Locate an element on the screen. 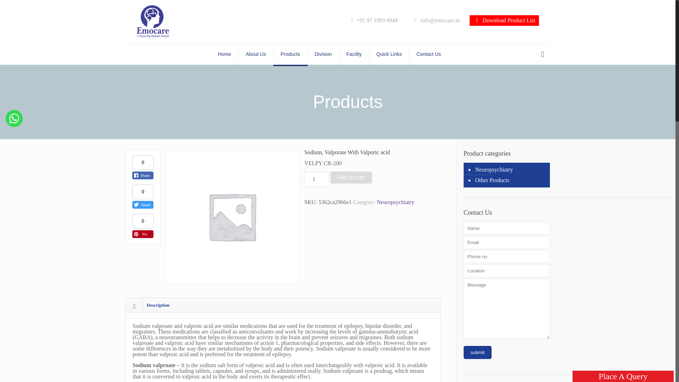  Neuropsychiatry is located at coordinates (395, 202).